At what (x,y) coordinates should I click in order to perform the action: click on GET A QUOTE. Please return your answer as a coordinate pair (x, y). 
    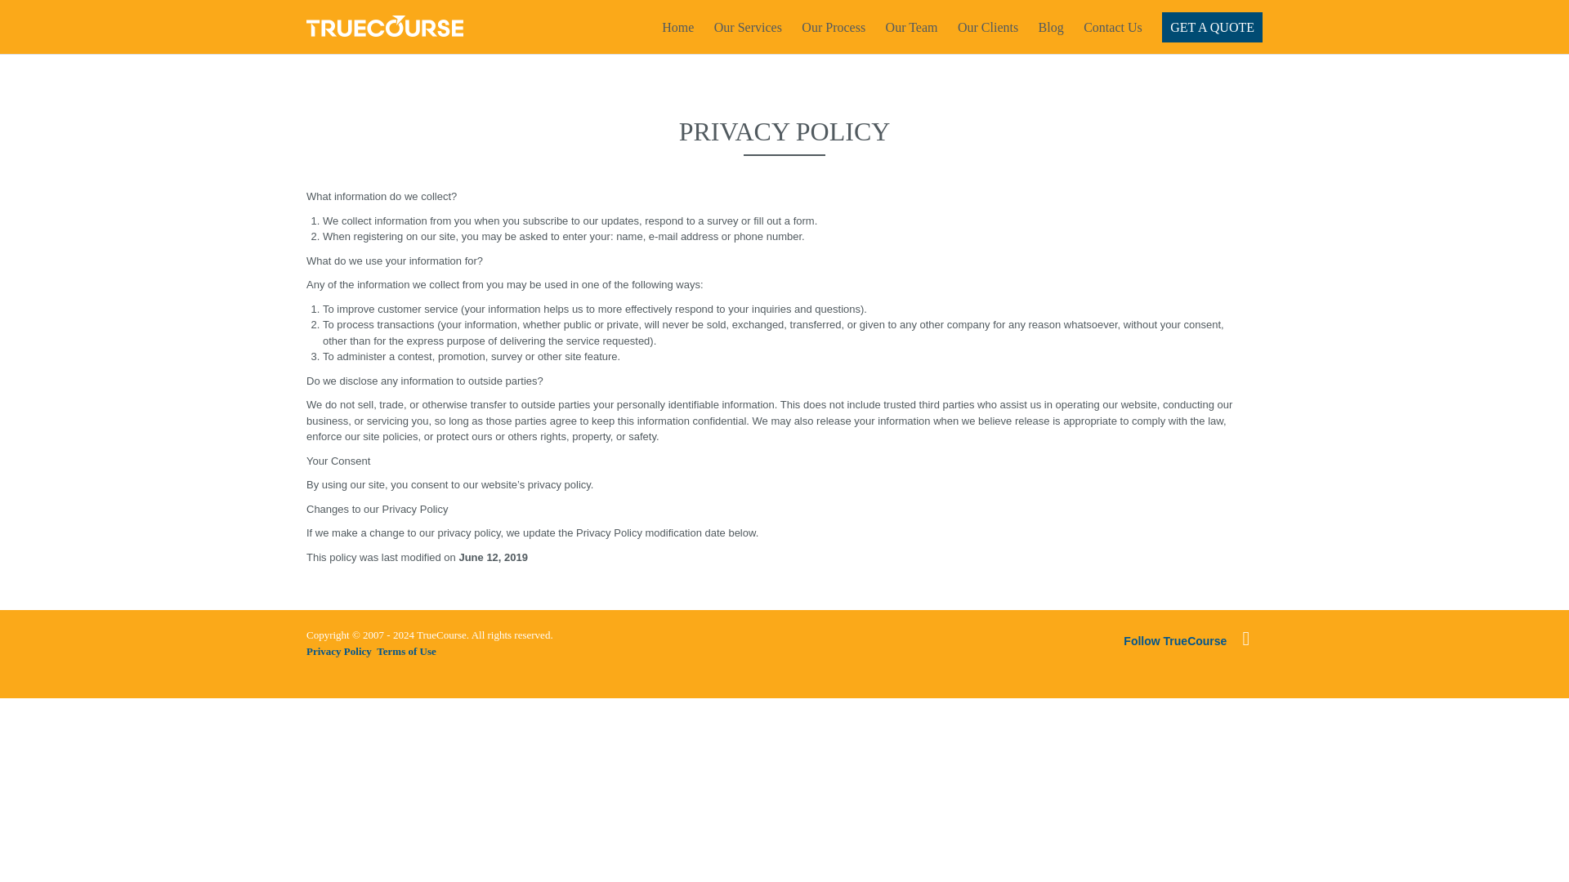
    Looking at the image, I should click on (1213, 27).